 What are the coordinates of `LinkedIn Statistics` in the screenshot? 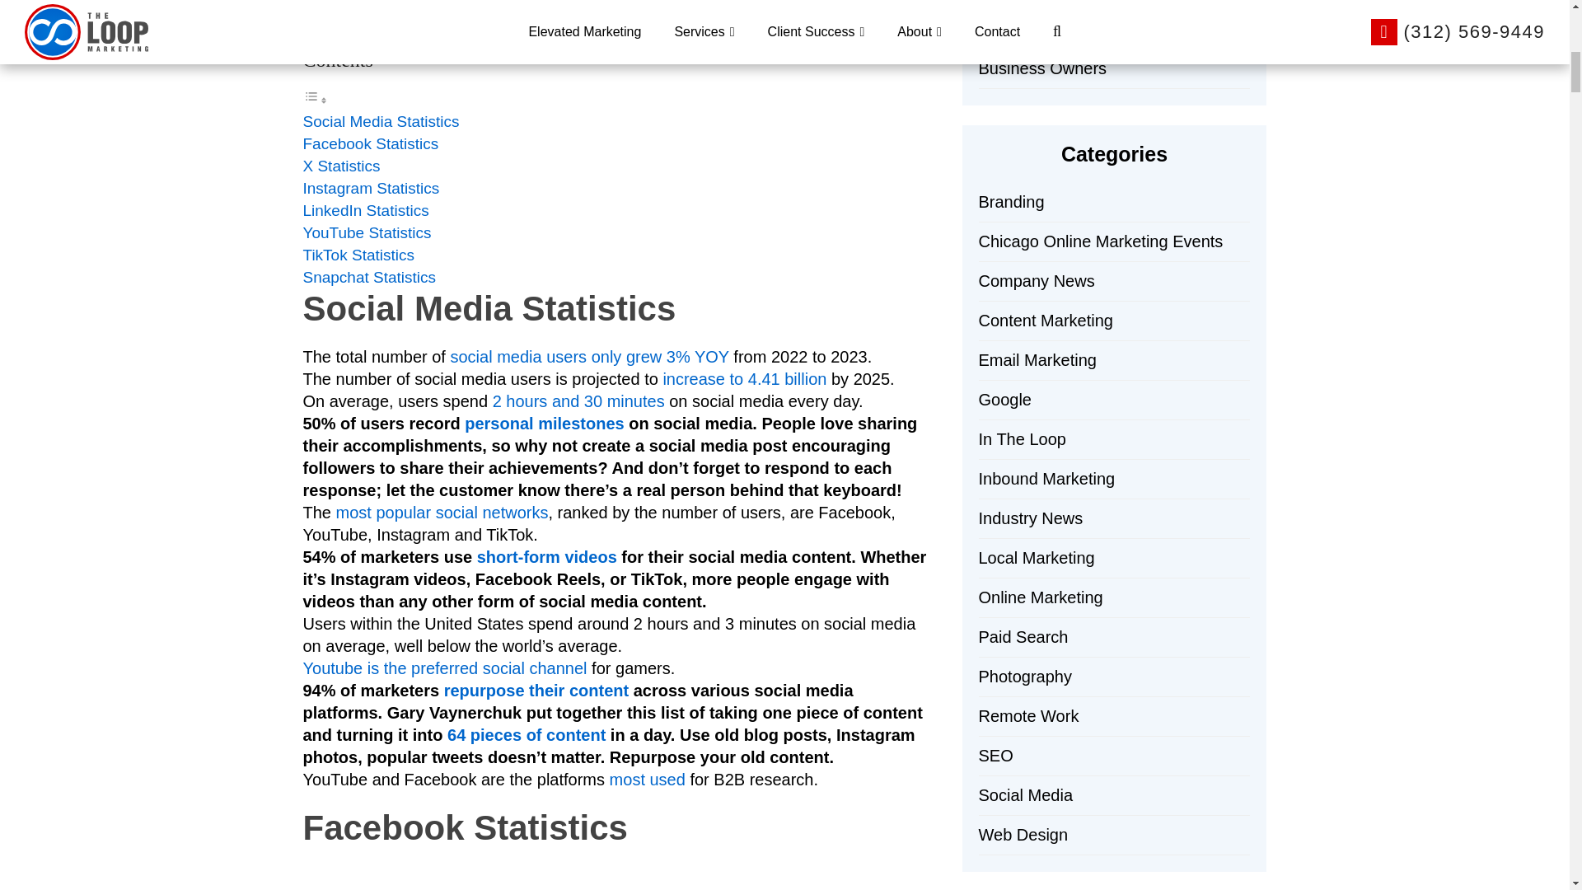 It's located at (366, 210).